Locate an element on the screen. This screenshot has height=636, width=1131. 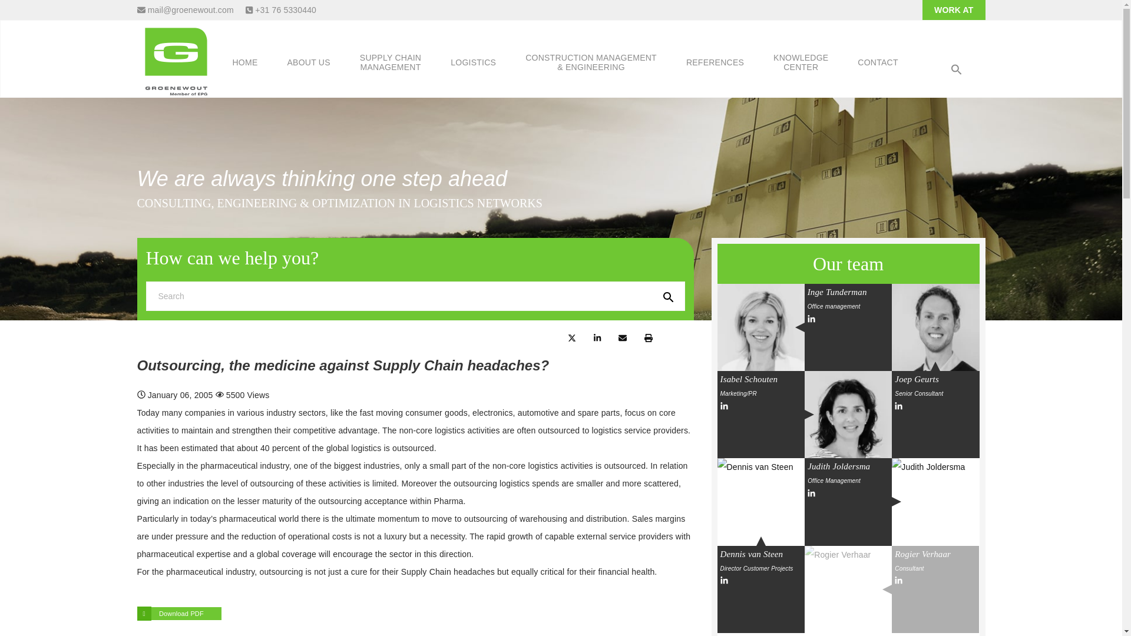
Joep Geurts is located at coordinates (954, 10).